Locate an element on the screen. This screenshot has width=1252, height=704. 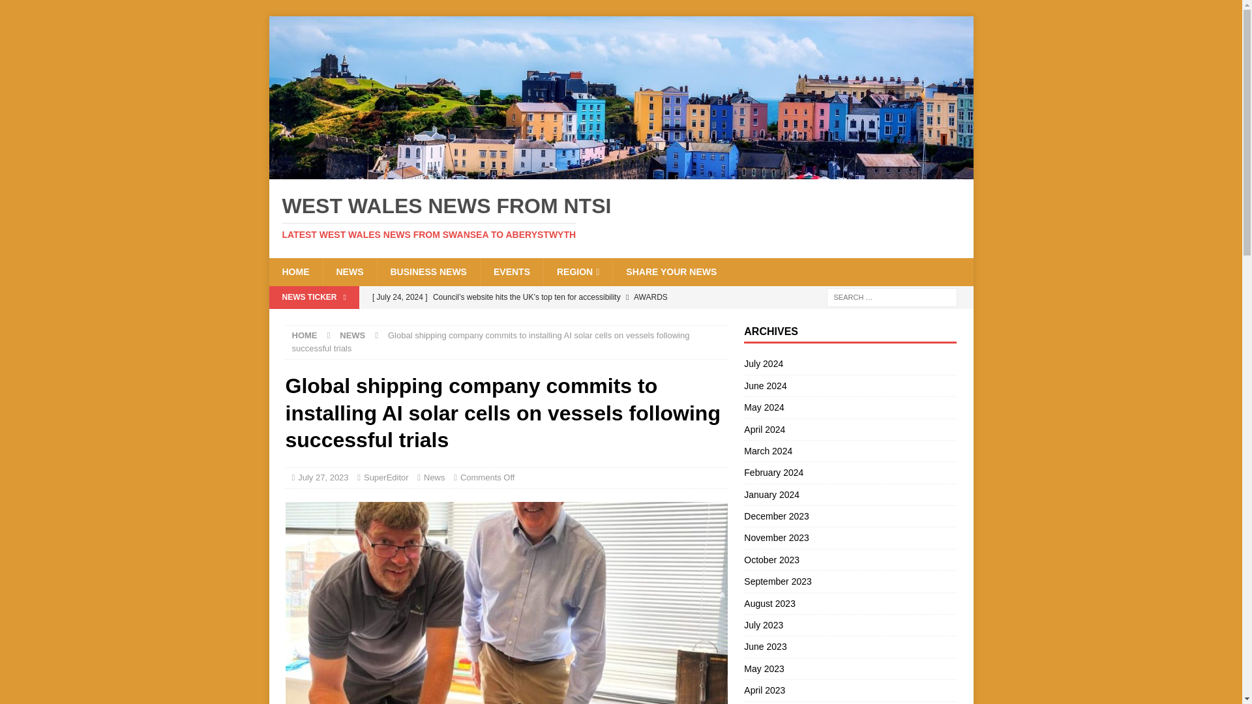
REGION is located at coordinates (578, 272).